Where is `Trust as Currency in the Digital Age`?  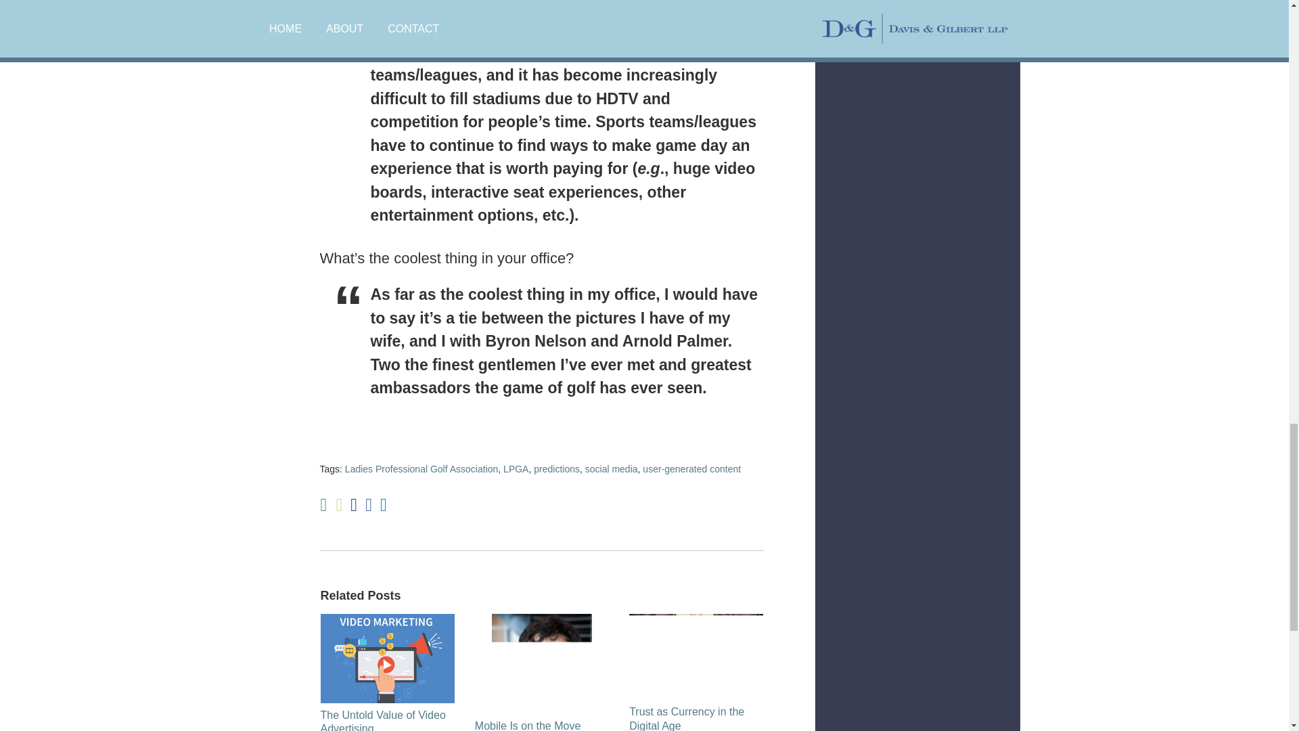 Trust as Currency in the Digital Age is located at coordinates (696, 718).